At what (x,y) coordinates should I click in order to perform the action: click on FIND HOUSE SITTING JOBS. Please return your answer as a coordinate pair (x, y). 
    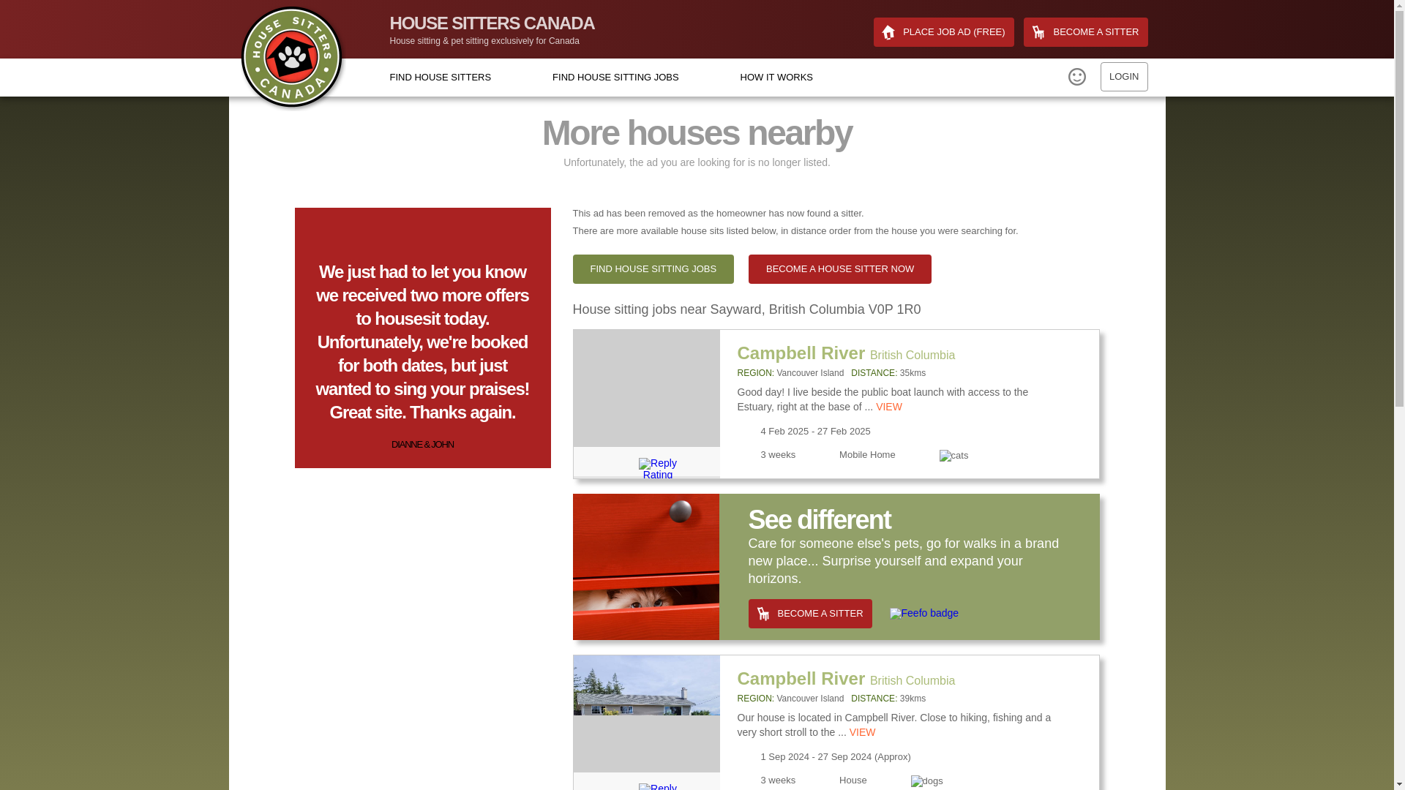
    Looking at the image, I should click on (615, 78).